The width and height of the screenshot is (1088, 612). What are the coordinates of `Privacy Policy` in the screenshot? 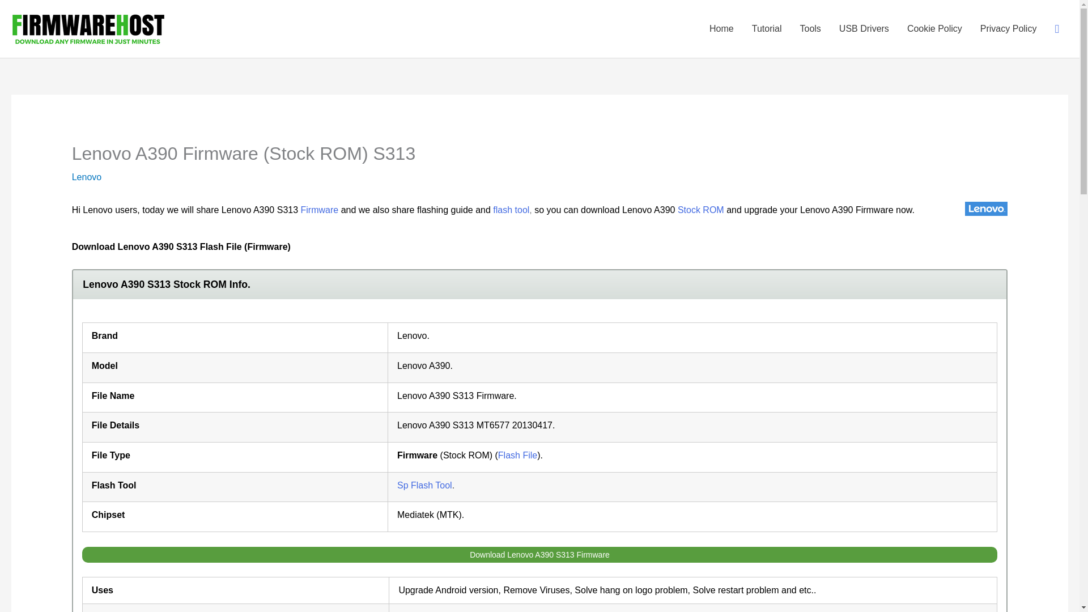 It's located at (1009, 28).